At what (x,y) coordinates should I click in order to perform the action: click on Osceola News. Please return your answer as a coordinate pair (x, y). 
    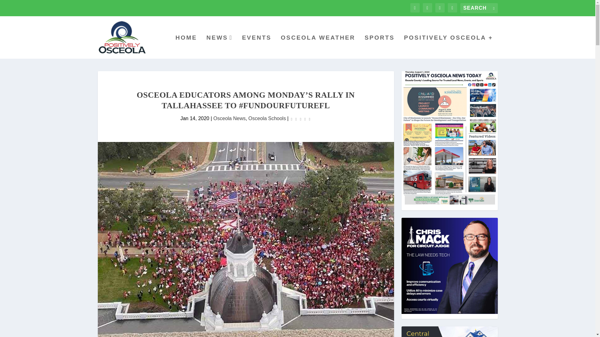
    Looking at the image, I should click on (229, 118).